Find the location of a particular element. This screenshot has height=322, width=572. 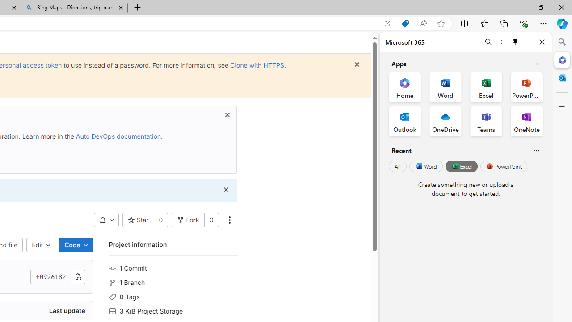

Read aloud this page (Ctrl+Shift+U) is located at coordinates (423, 24).